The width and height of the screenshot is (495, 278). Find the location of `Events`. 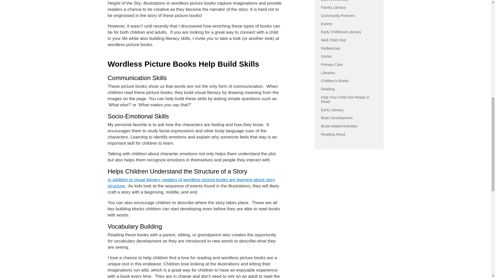

Events is located at coordinates (326, 24).